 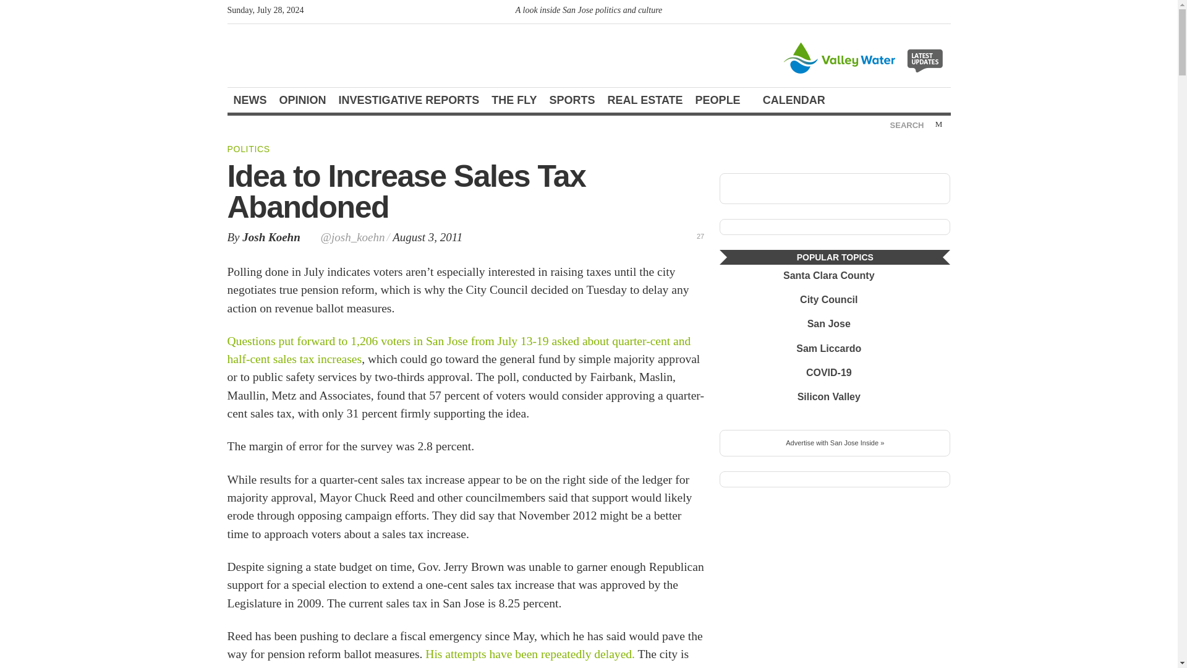 I want to click on Posts by Josh Koehn, so click(x=271, y=237).